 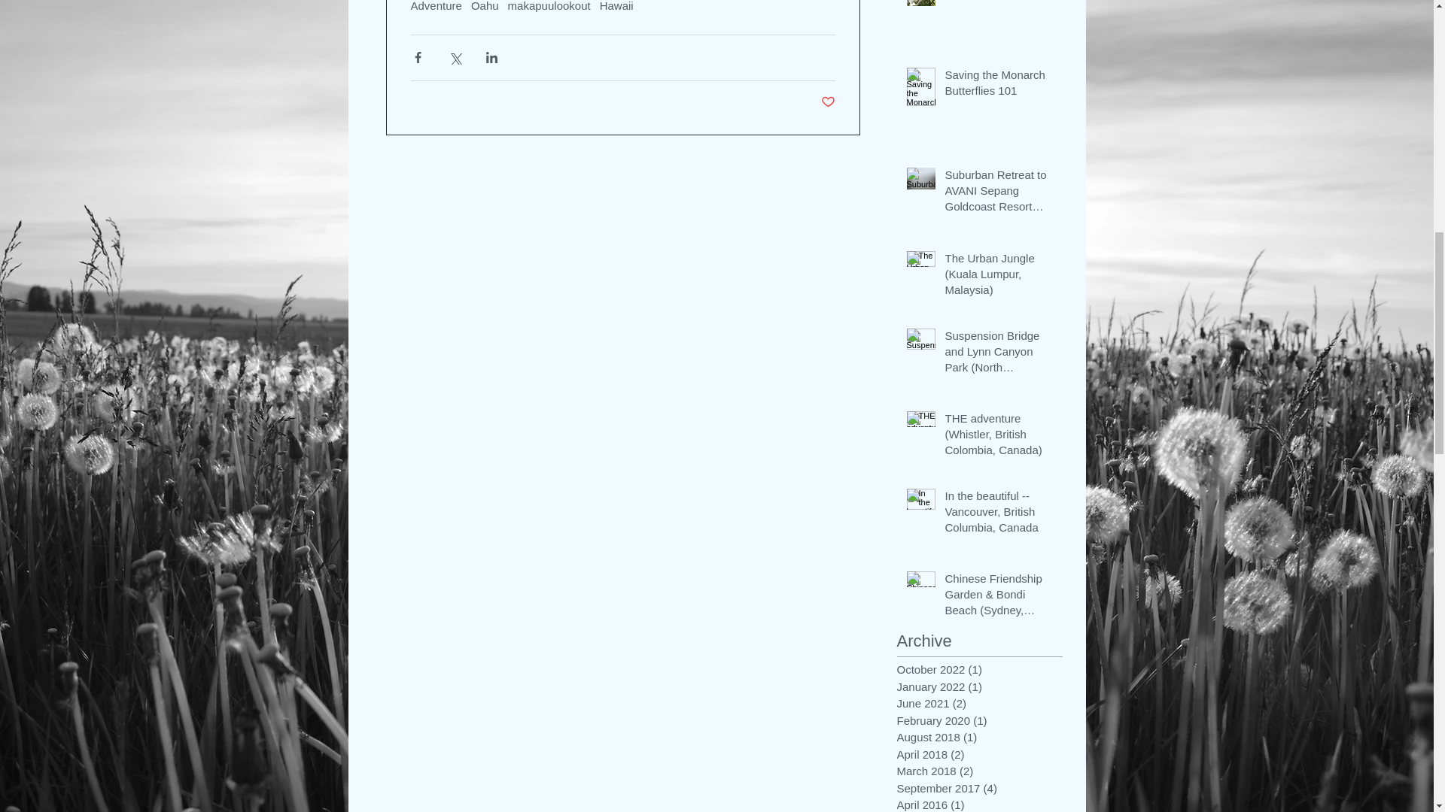 I want to click on Saving the Monarch Butterflies 101, so click(x=999, y=86).